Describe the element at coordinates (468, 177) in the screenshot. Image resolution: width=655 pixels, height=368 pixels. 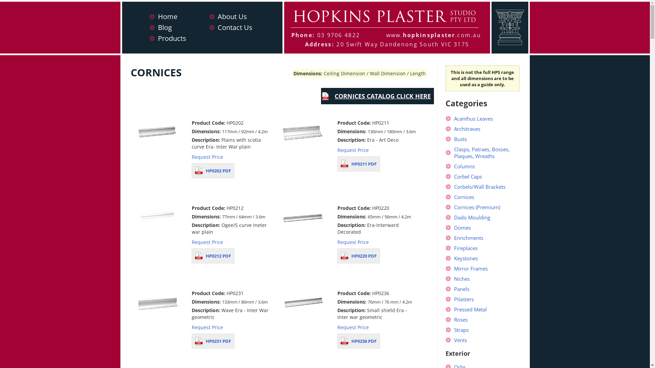
I see `Corbel Caps` at that location.